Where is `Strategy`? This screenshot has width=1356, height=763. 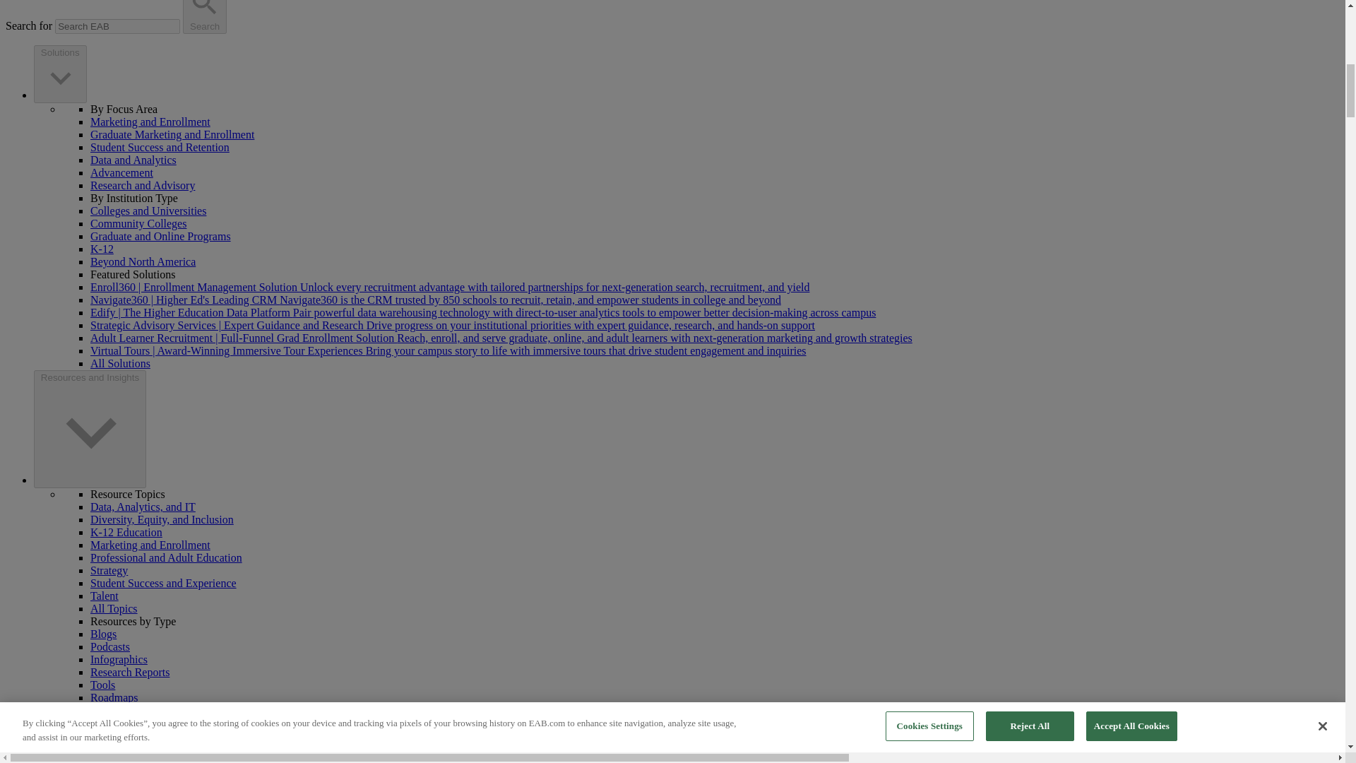 Strategy is located at coordinates (109, 571).